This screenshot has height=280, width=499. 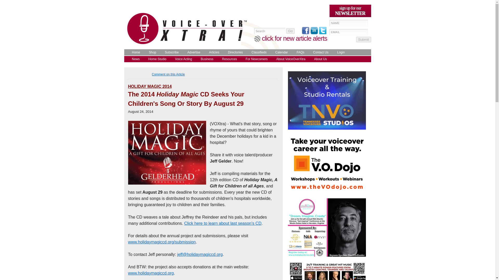 What do you see at coordinates (151, 52) in the screenshot?
I see `Shop` at bounding box center [151, 52].